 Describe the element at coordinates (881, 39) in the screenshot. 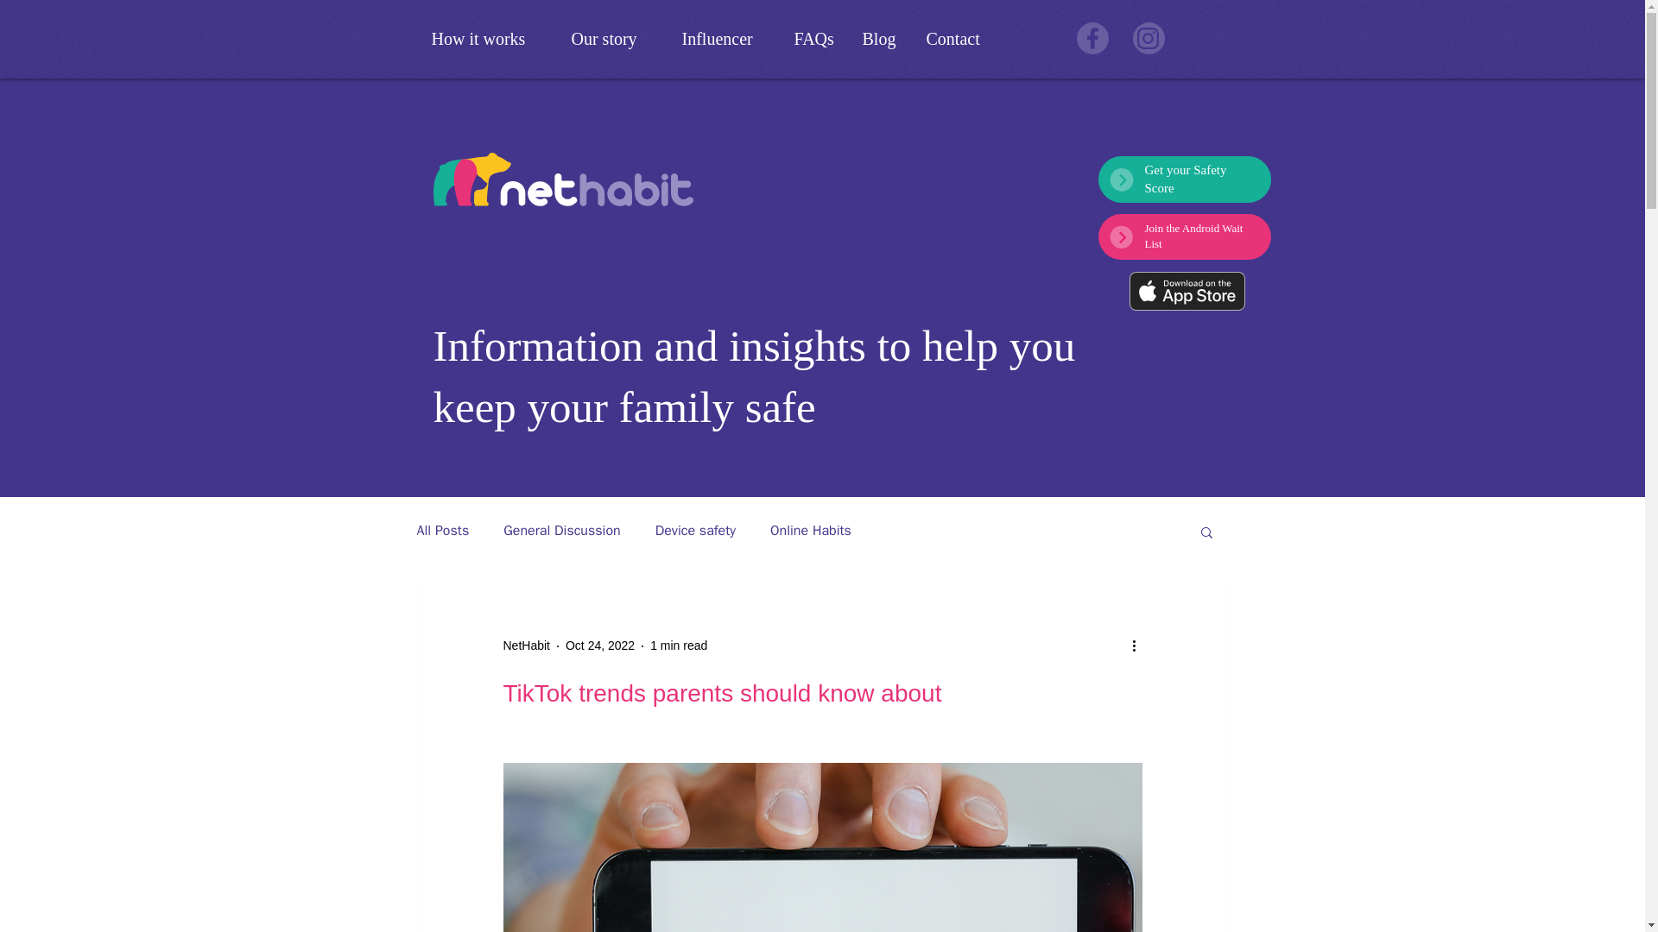

I see `Blog` at that location.